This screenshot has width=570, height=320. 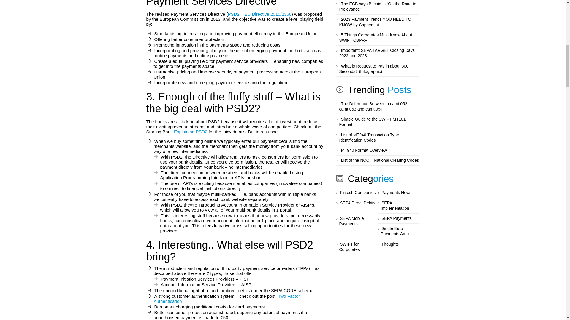 What do you see at coordinates (227, 299) in the screenshot?
I see `Two Factor Authentication` at bounding box center [227, 299].